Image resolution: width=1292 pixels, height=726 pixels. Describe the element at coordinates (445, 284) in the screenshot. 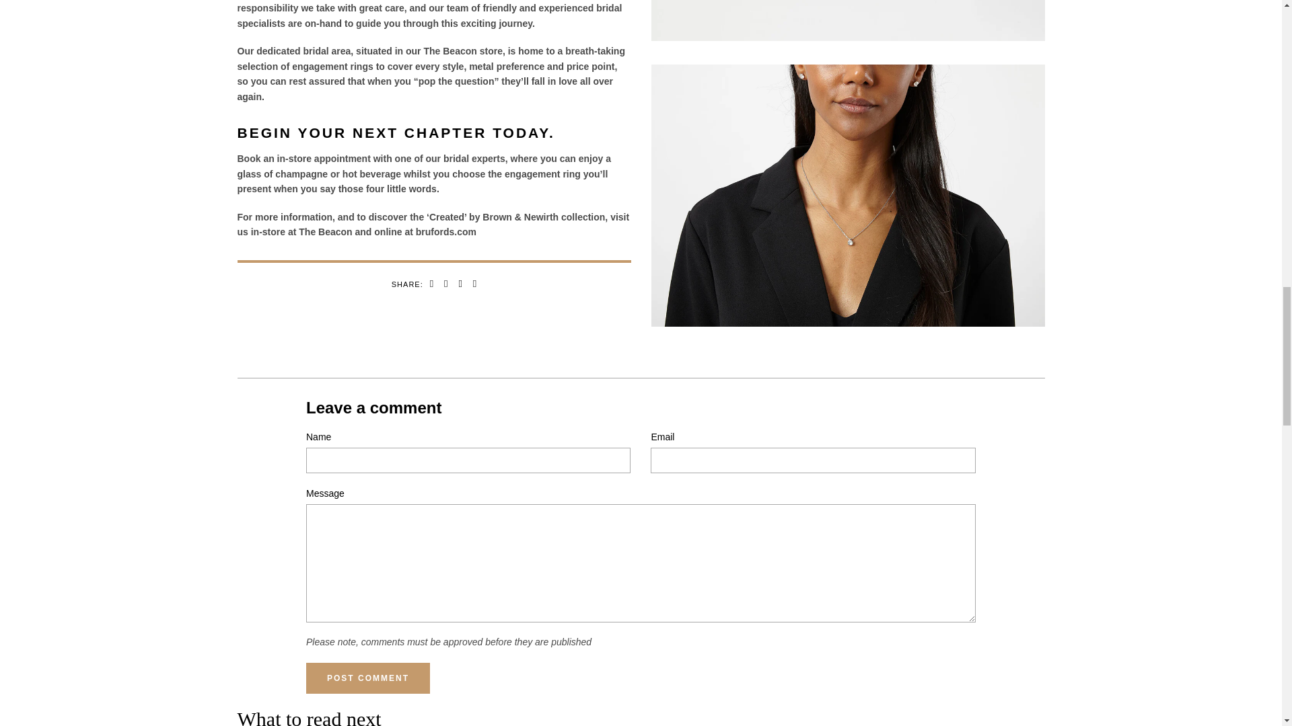

I see `Tweet on Twitter` at that location.